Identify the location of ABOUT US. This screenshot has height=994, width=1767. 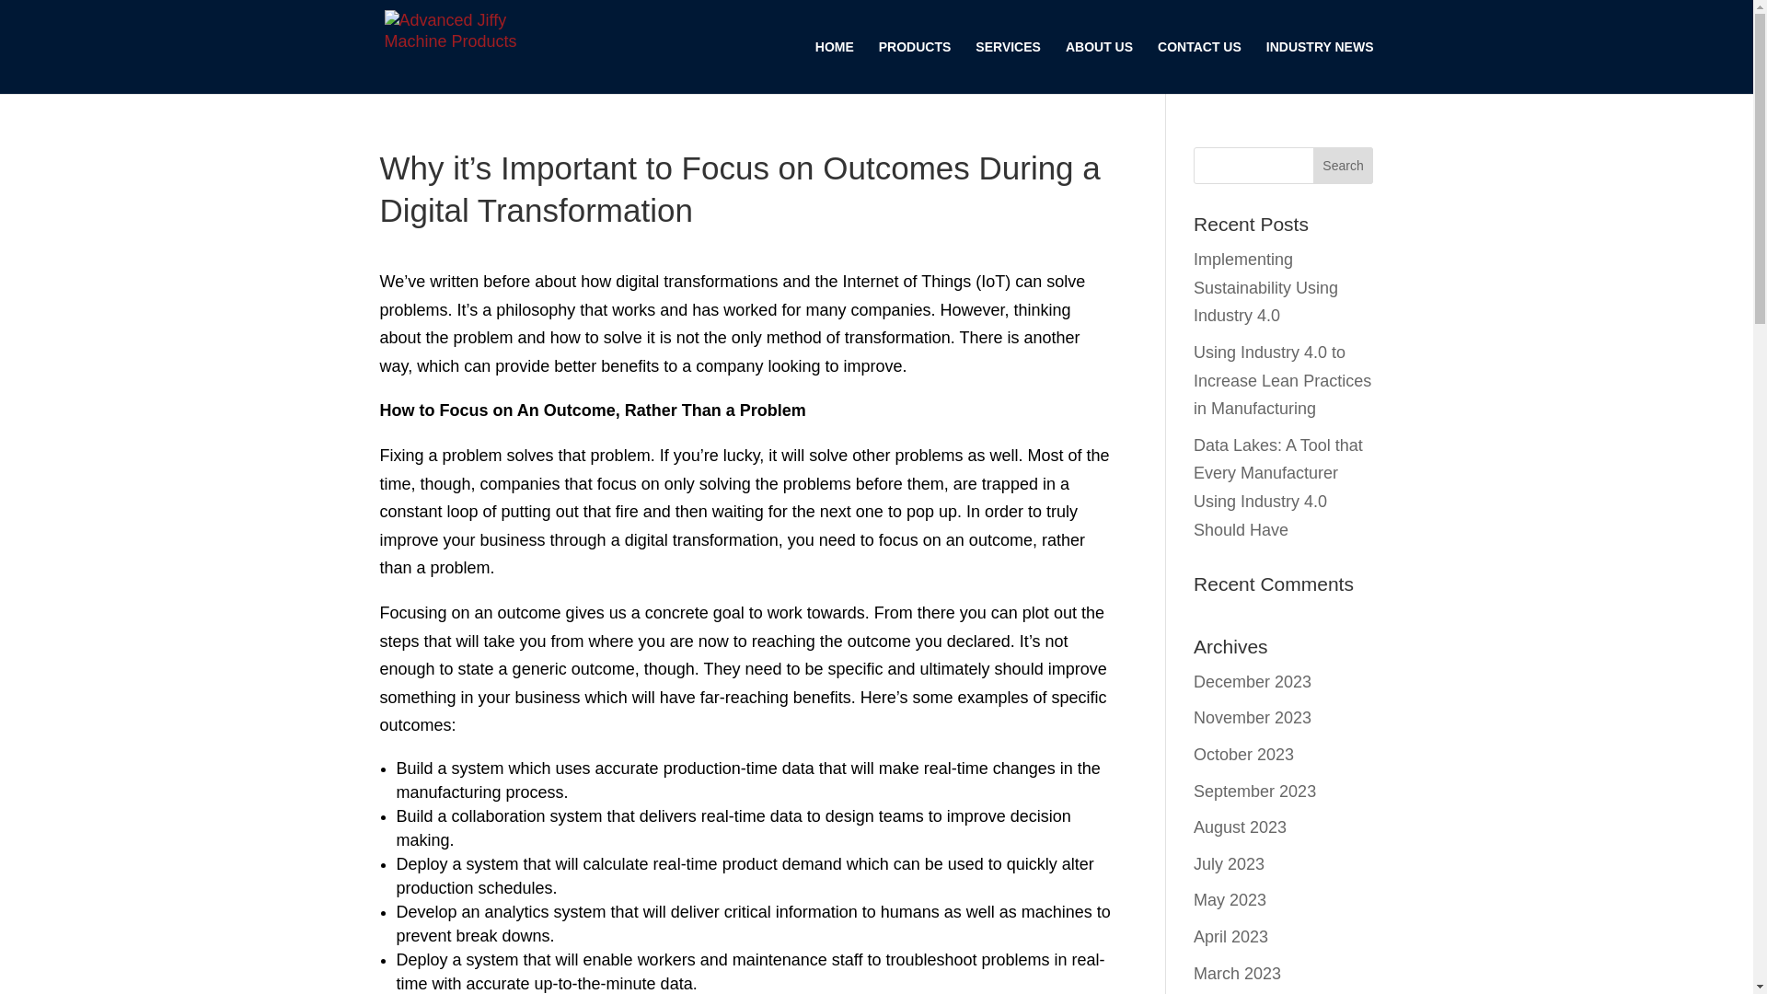
(1099, 66).